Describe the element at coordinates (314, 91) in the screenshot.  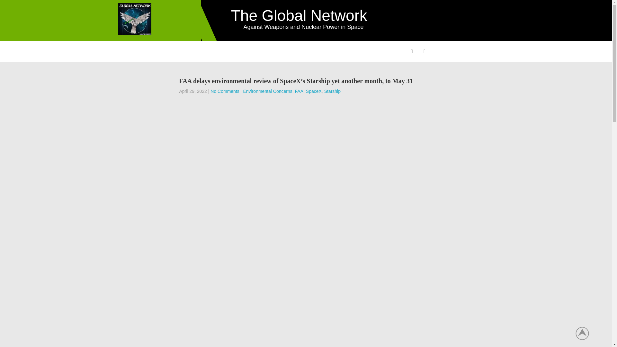
I see `View all posts in SpaceX` at that location.